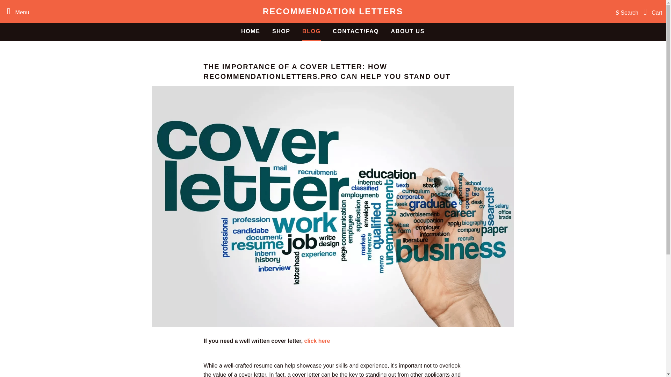  Describe the element at coordinates (651, 11) in the screenshot. I see `Cart` at that location.